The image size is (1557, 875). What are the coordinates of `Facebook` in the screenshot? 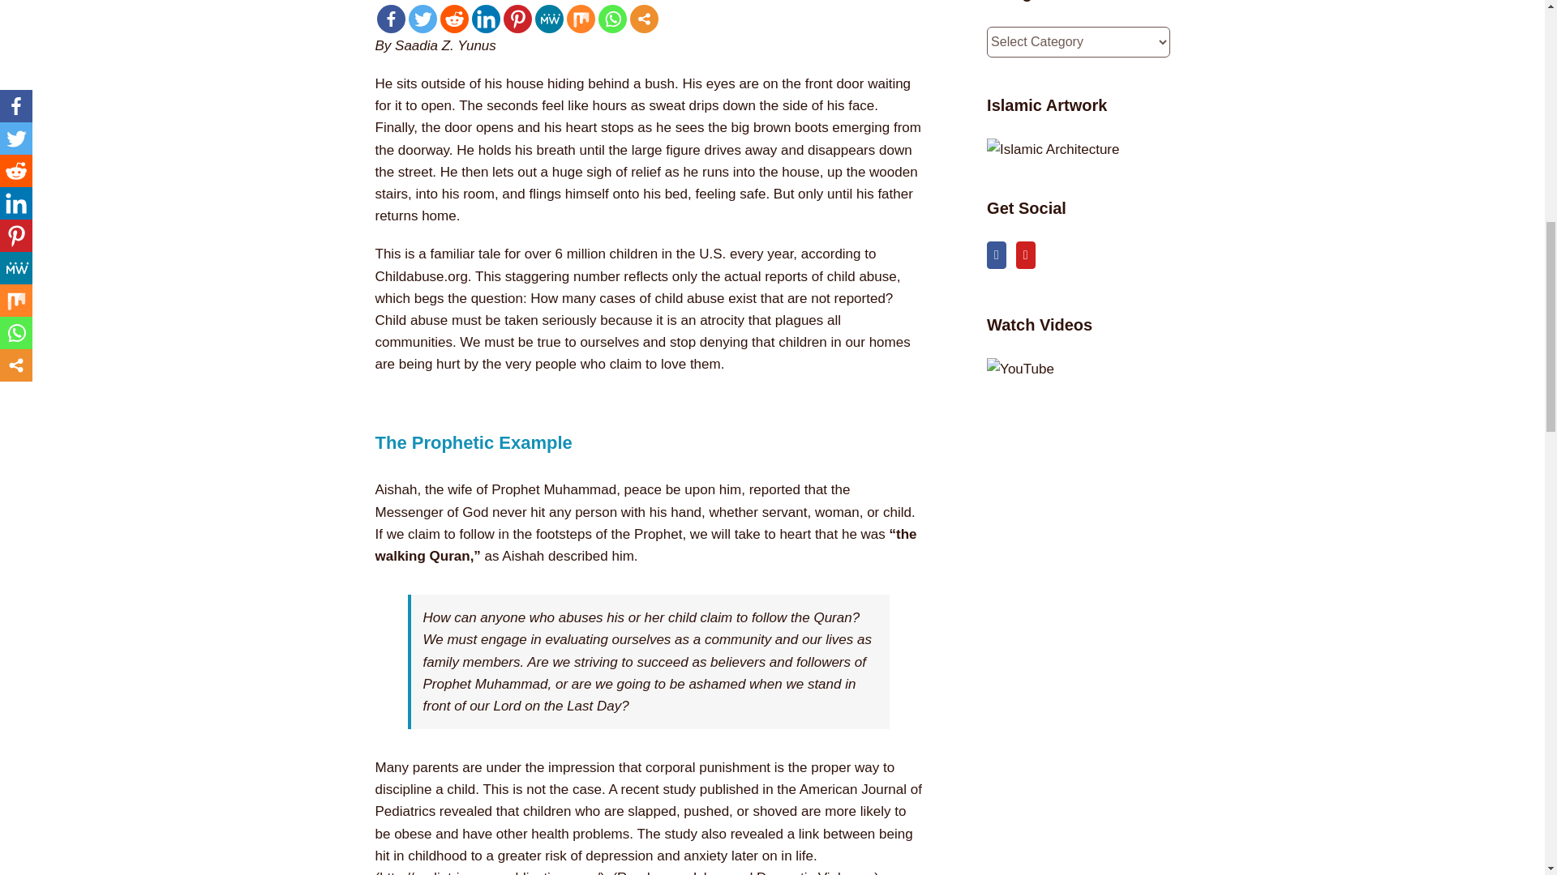 It's located at (391, 19).